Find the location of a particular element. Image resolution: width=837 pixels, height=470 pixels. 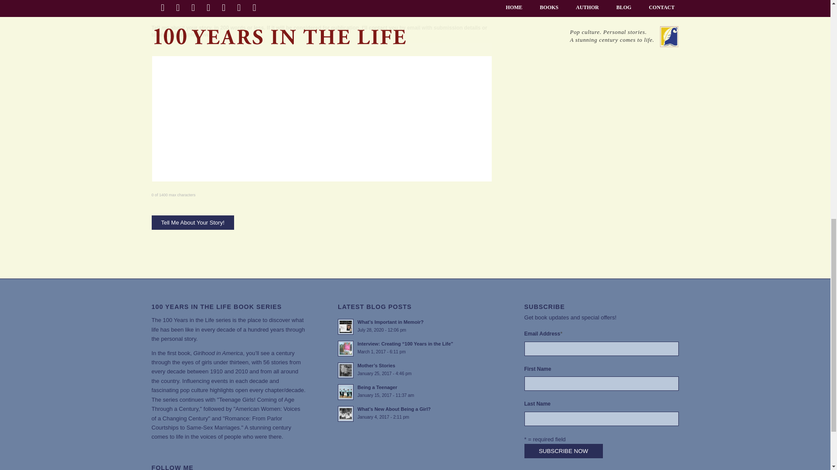

Ask you to interview me for the story. is located at coordinates (154, 10).